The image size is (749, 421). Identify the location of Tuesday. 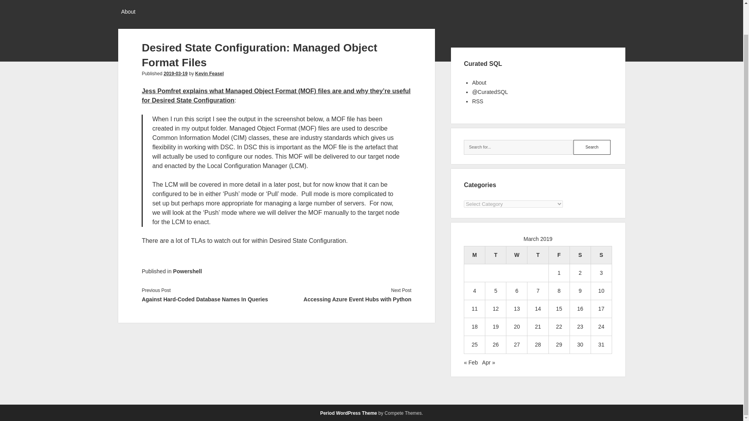
(495, 255).